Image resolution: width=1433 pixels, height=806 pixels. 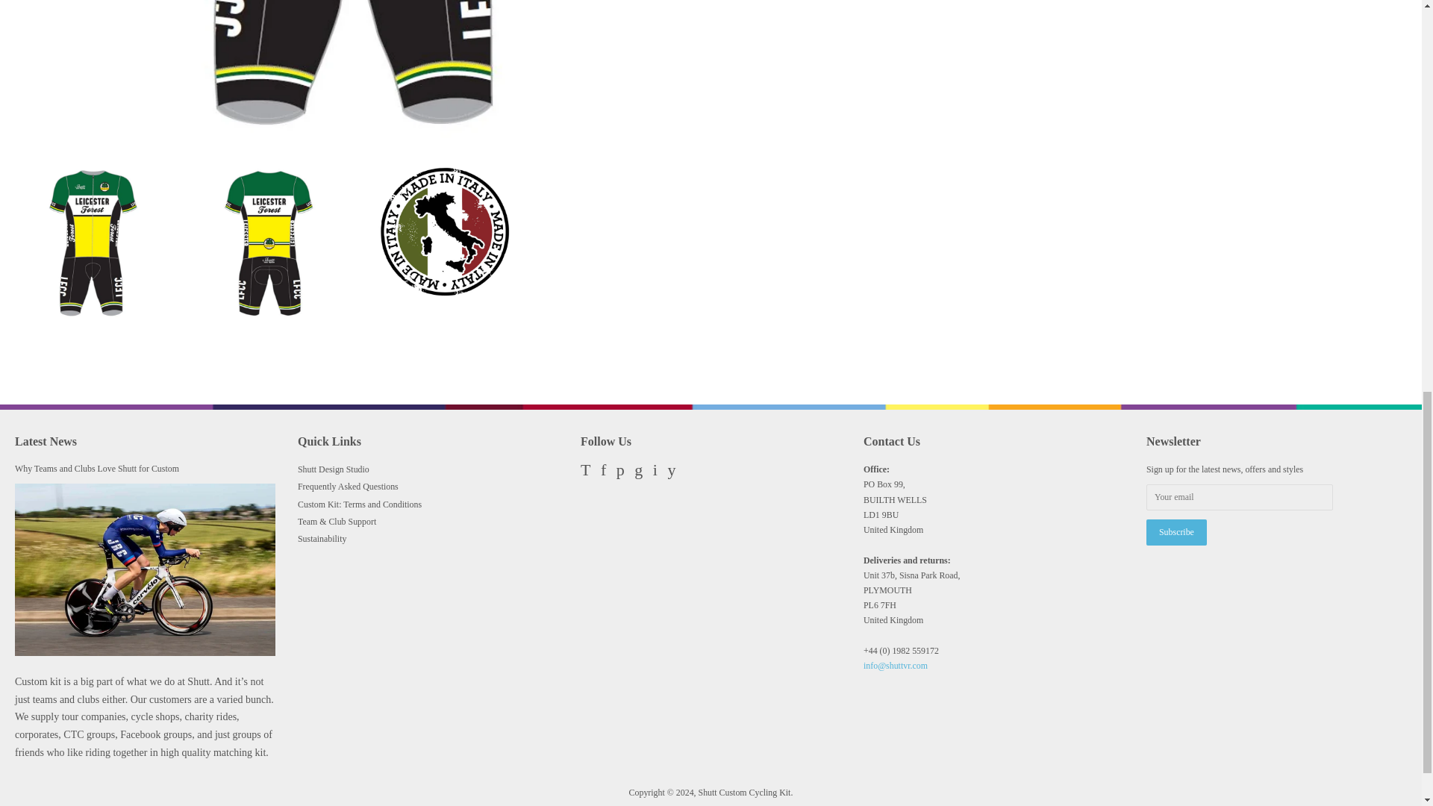 What do you see at coordinates (1176, 532) in the screenshot?
I see `Subscribe` at bounding box center [1176, 532].